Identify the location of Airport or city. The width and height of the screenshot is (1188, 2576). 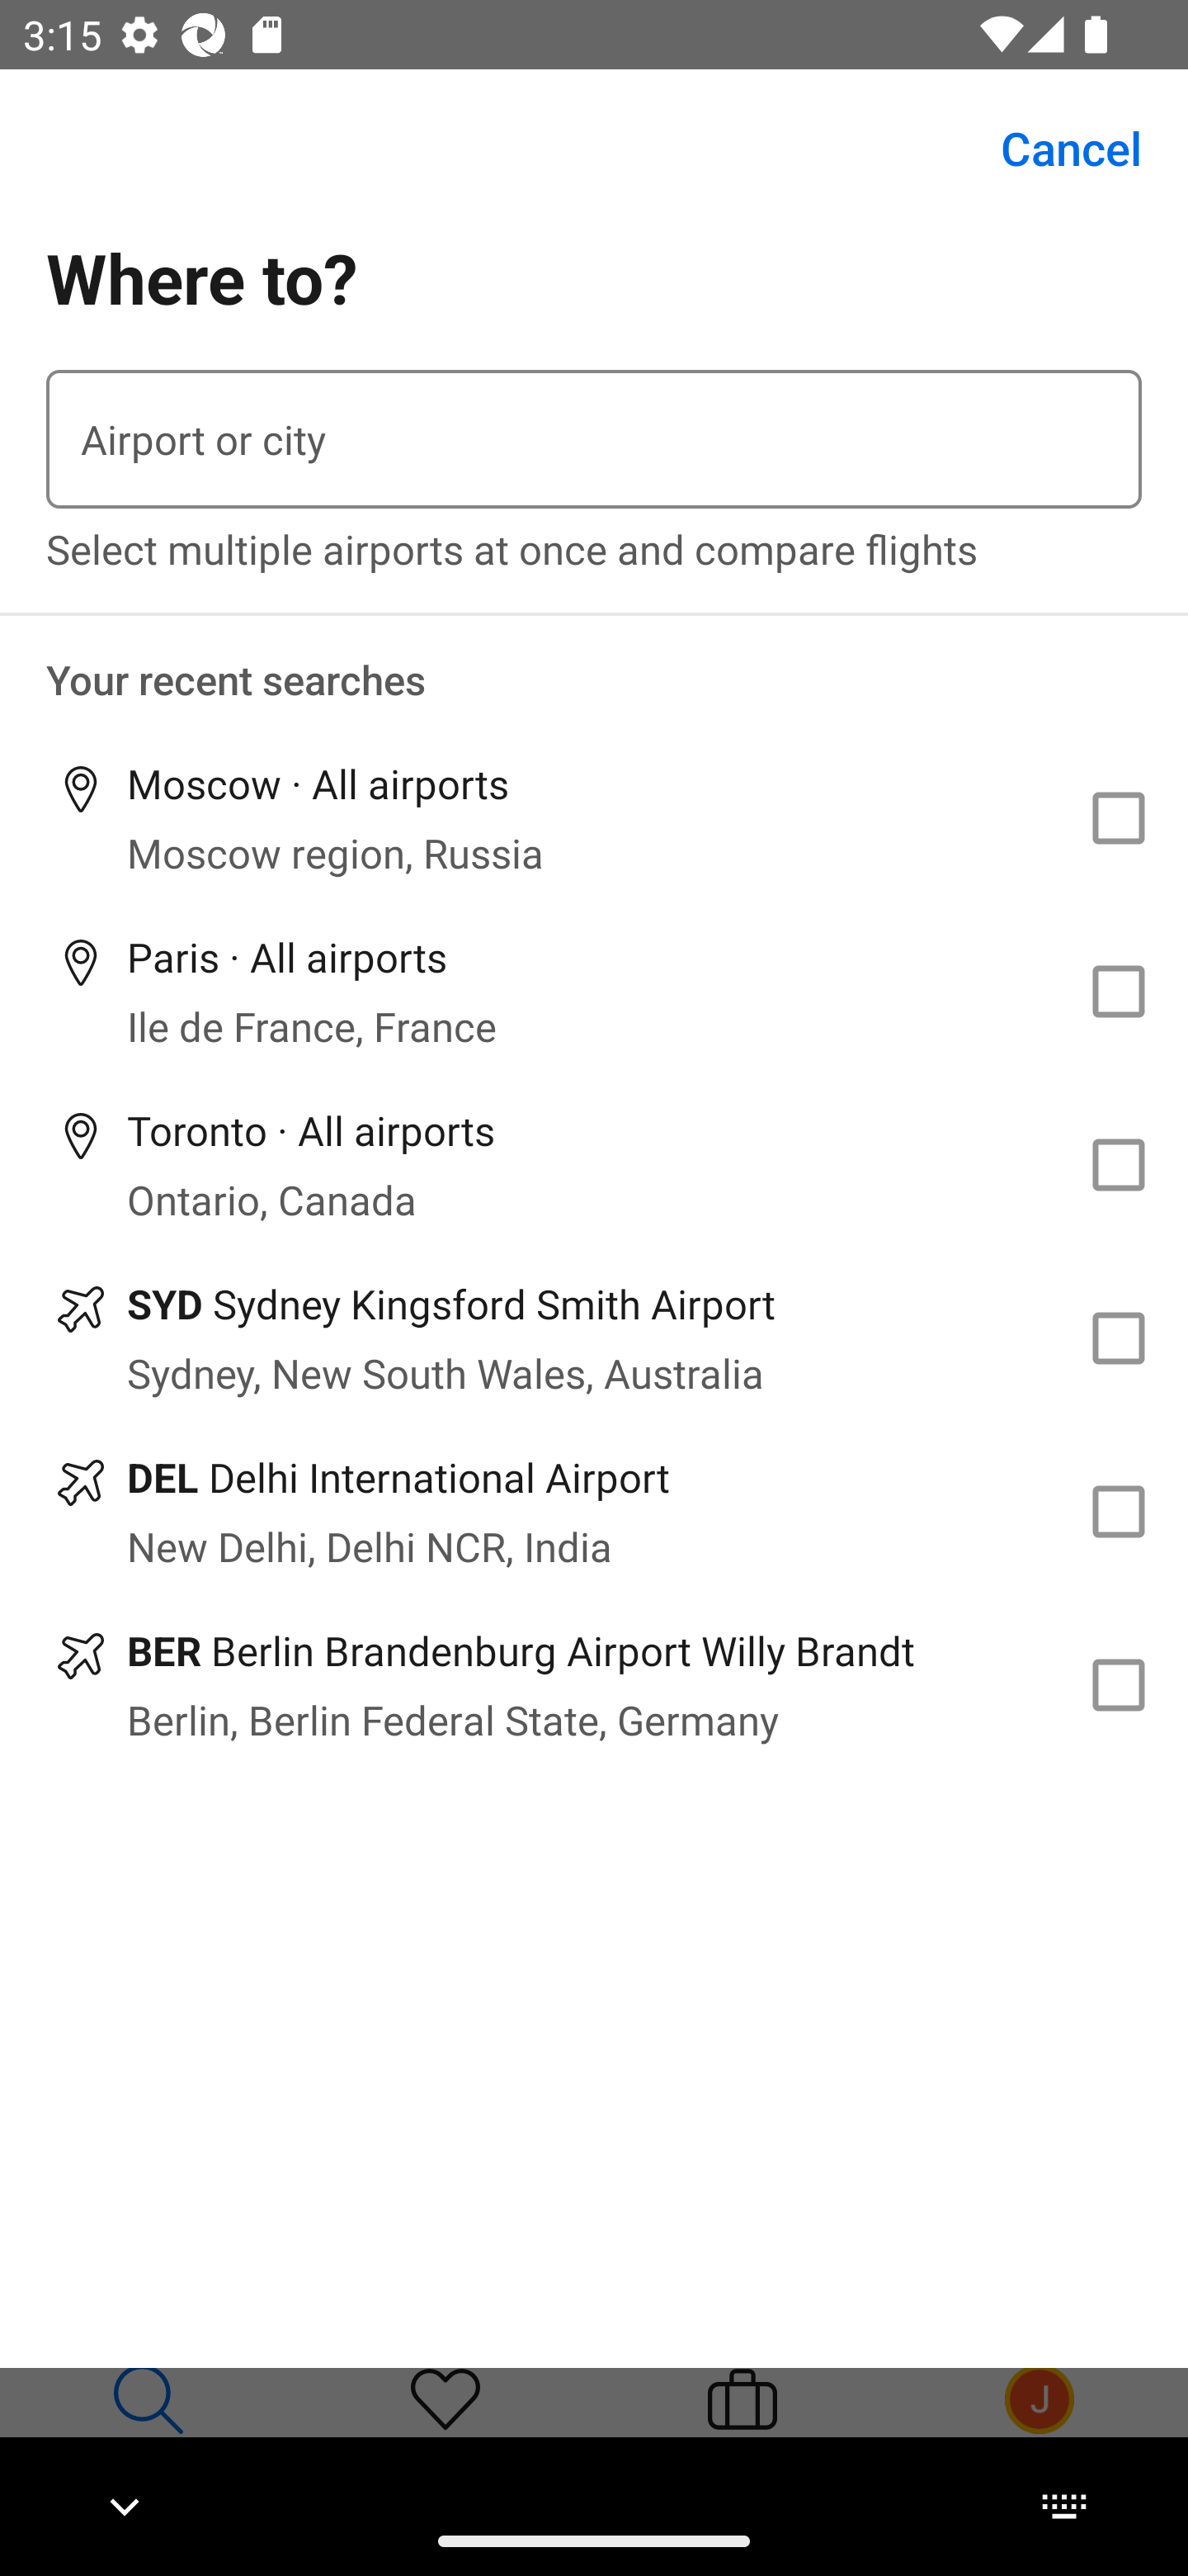
(594, 439).